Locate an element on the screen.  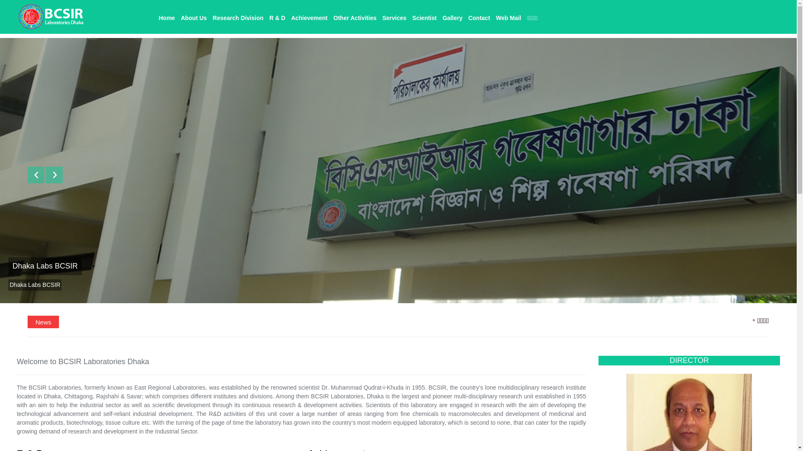
Contact is located at coordinates (479, 17).